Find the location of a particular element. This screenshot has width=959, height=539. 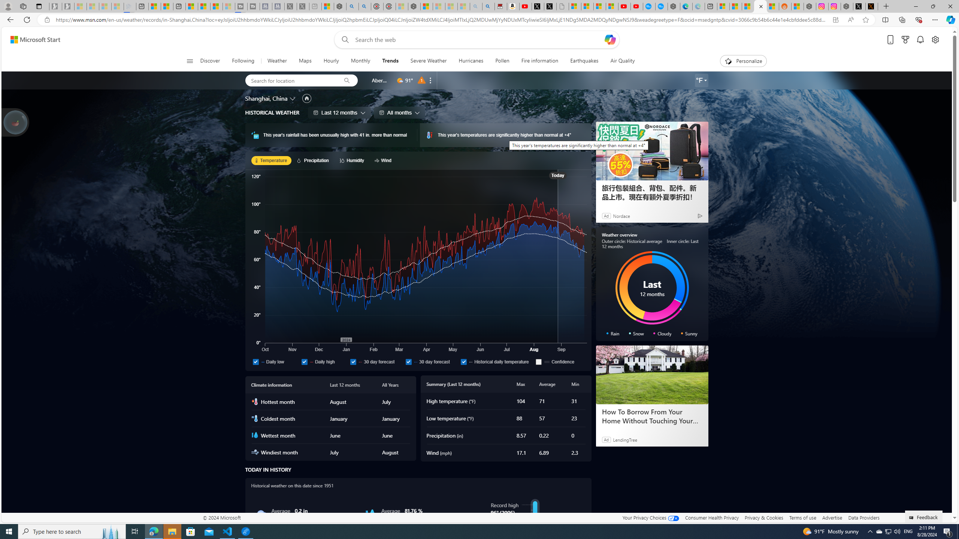

Pollen is located at coordinates (502, 61).